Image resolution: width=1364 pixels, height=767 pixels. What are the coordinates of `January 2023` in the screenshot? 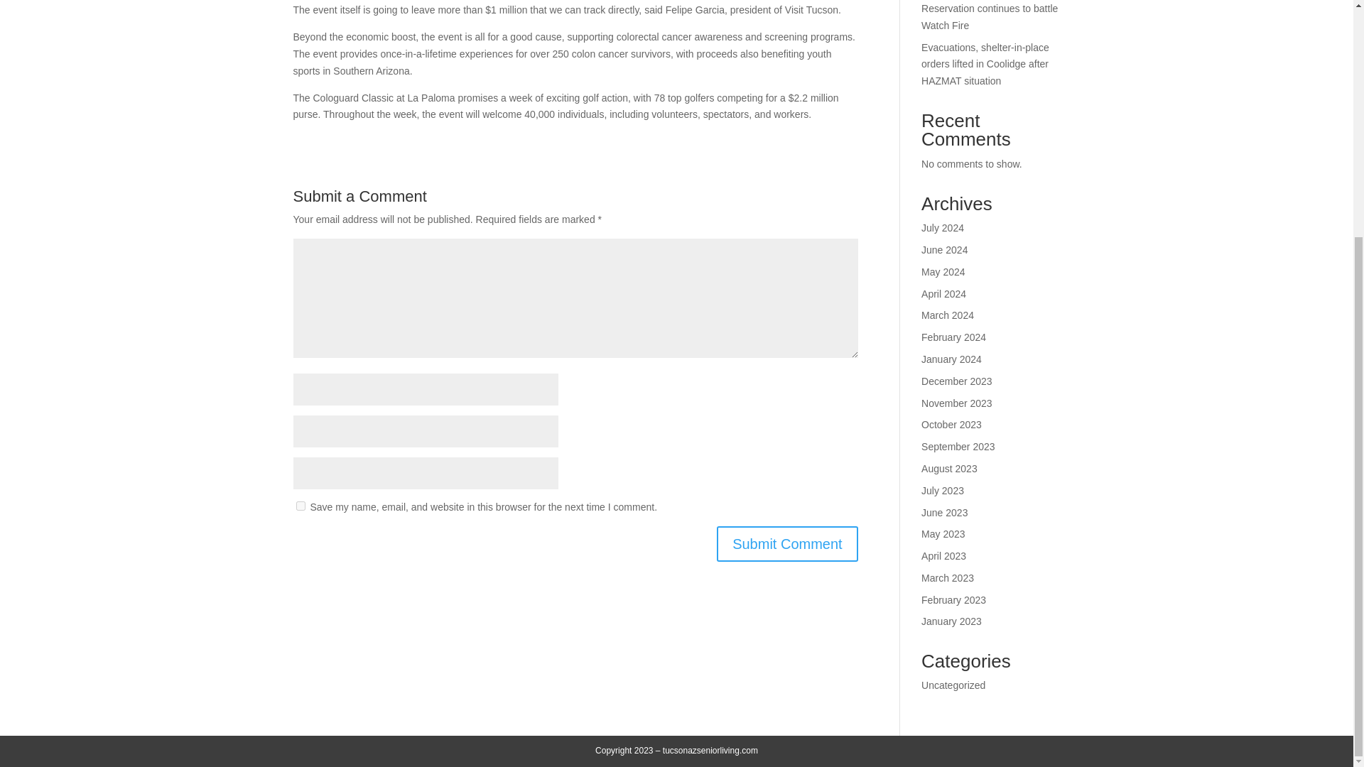 It's located at (952, 621).